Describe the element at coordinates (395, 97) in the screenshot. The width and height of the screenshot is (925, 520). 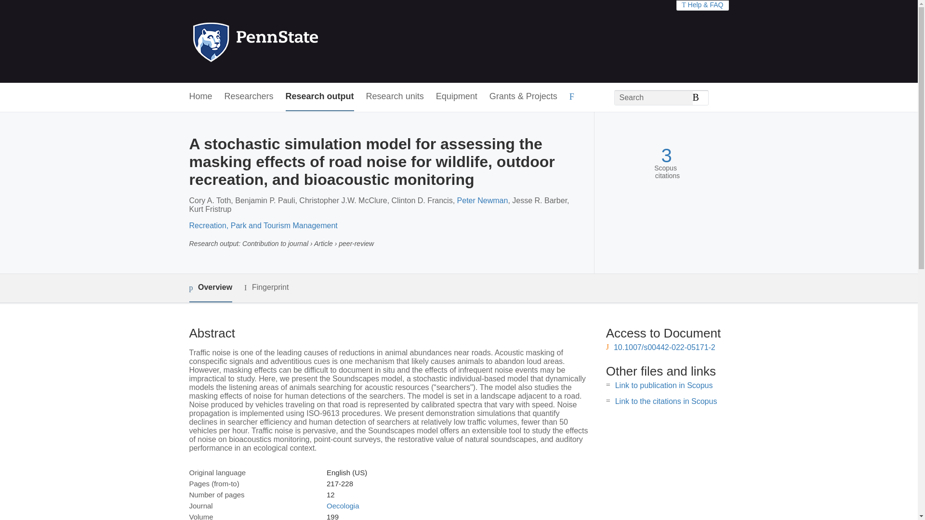
I see `Research units` at that location.